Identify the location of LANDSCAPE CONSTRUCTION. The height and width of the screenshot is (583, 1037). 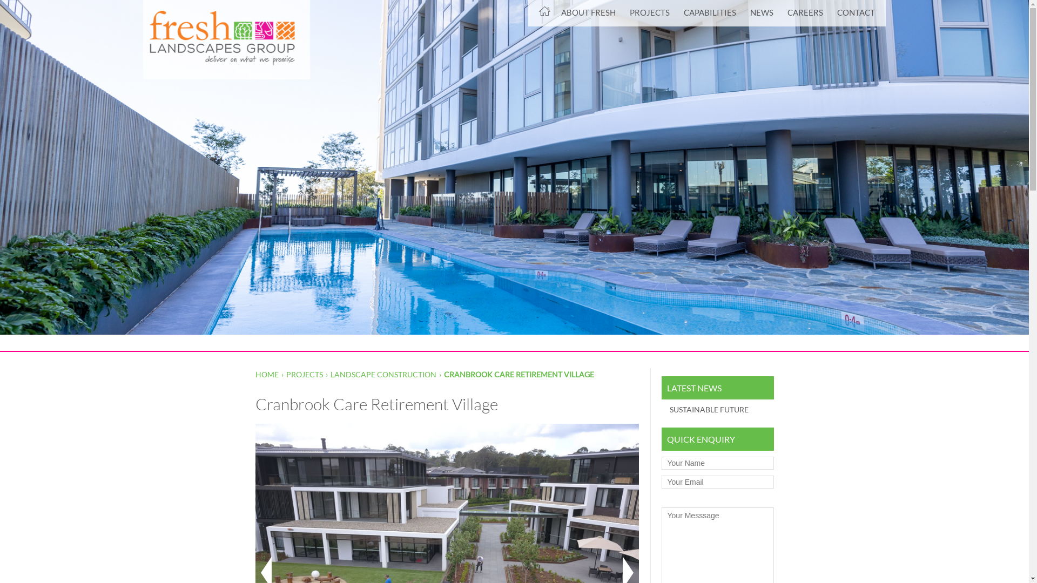
(383, 375).